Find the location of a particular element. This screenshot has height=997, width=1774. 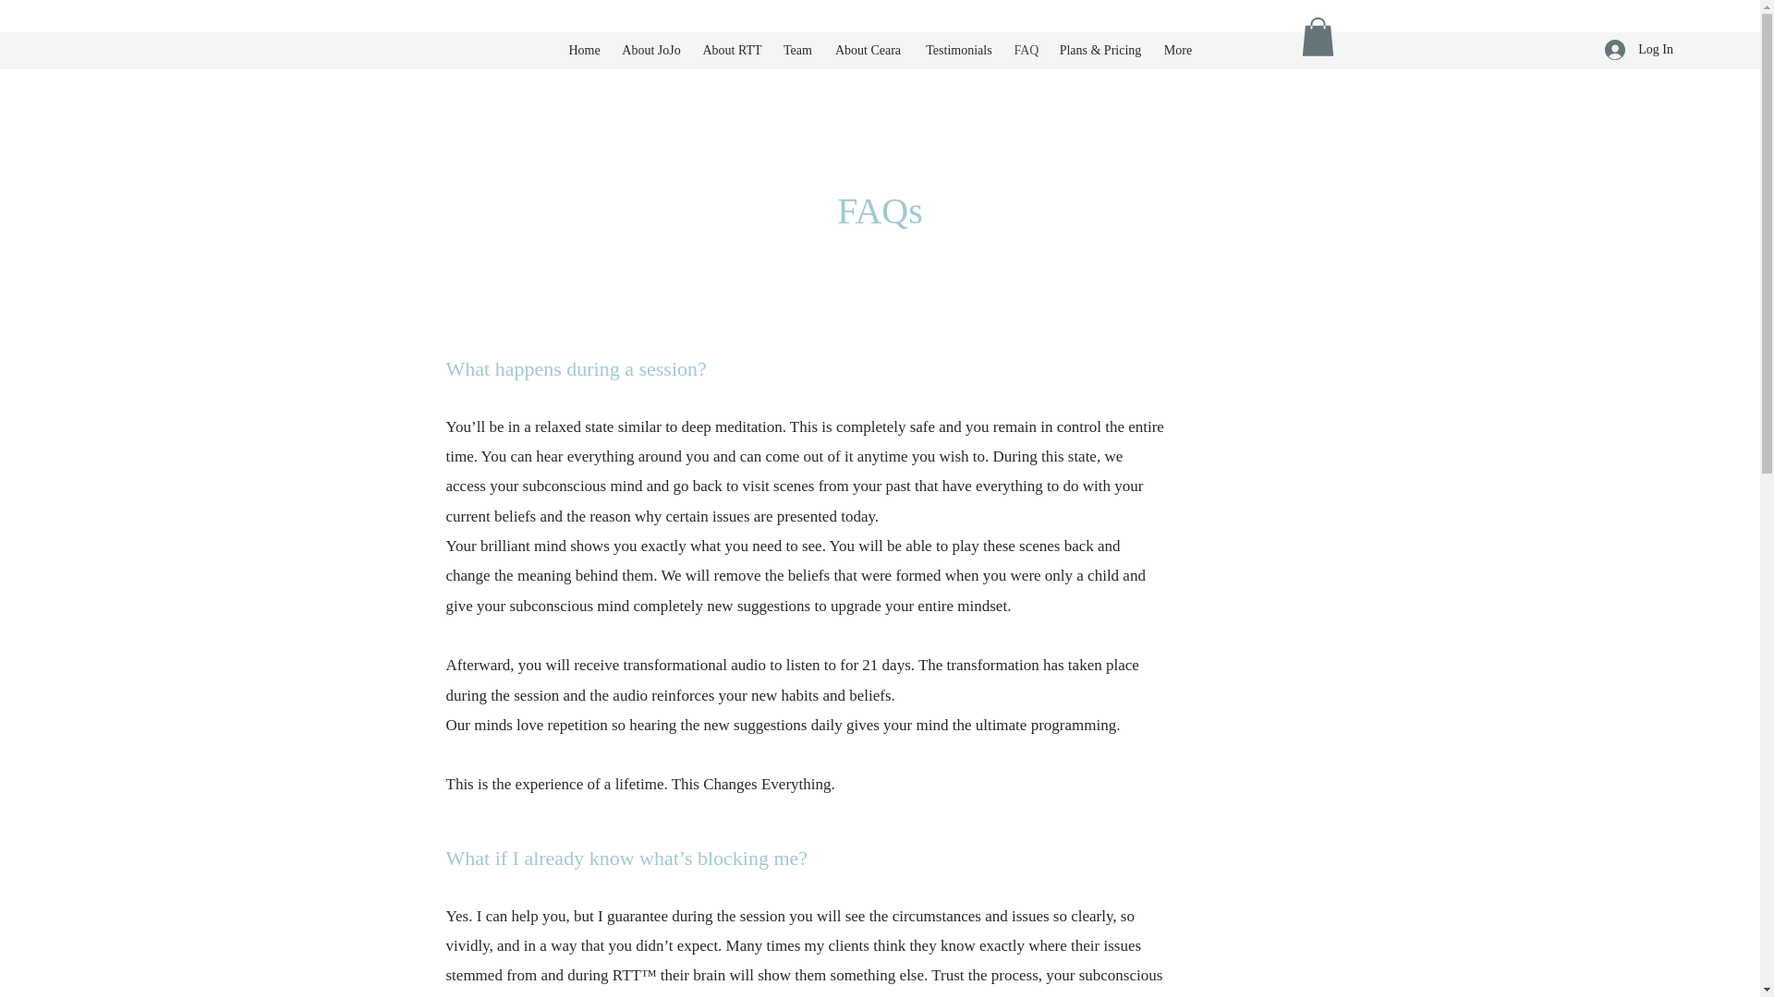

Team is located at coordinates (796, 50).